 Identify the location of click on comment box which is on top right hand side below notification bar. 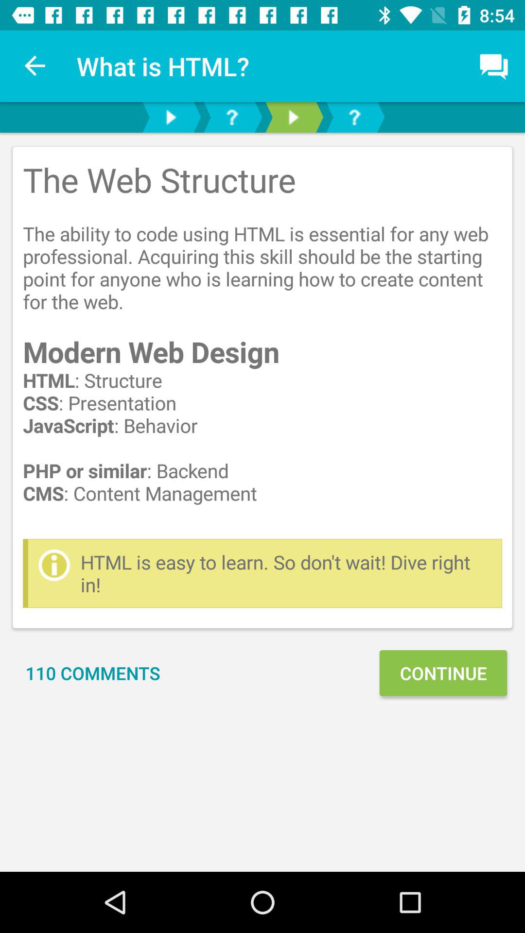
(494, 66).